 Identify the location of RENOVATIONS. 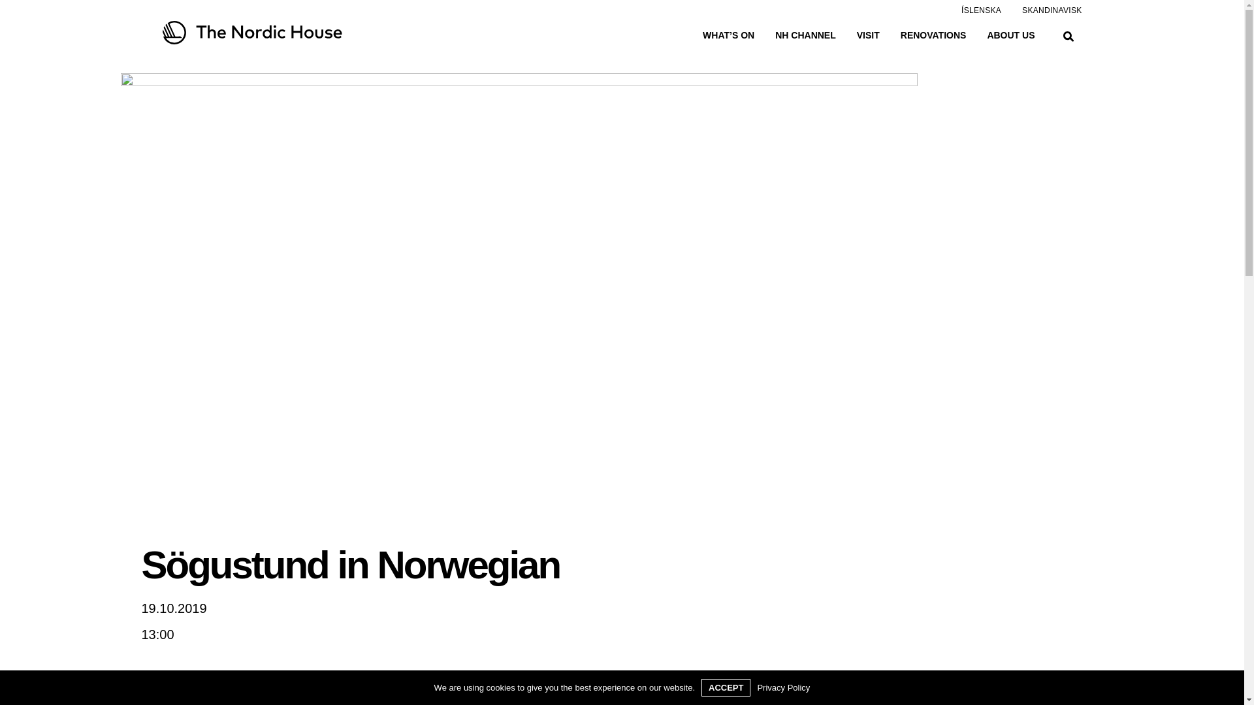
(933, 35).